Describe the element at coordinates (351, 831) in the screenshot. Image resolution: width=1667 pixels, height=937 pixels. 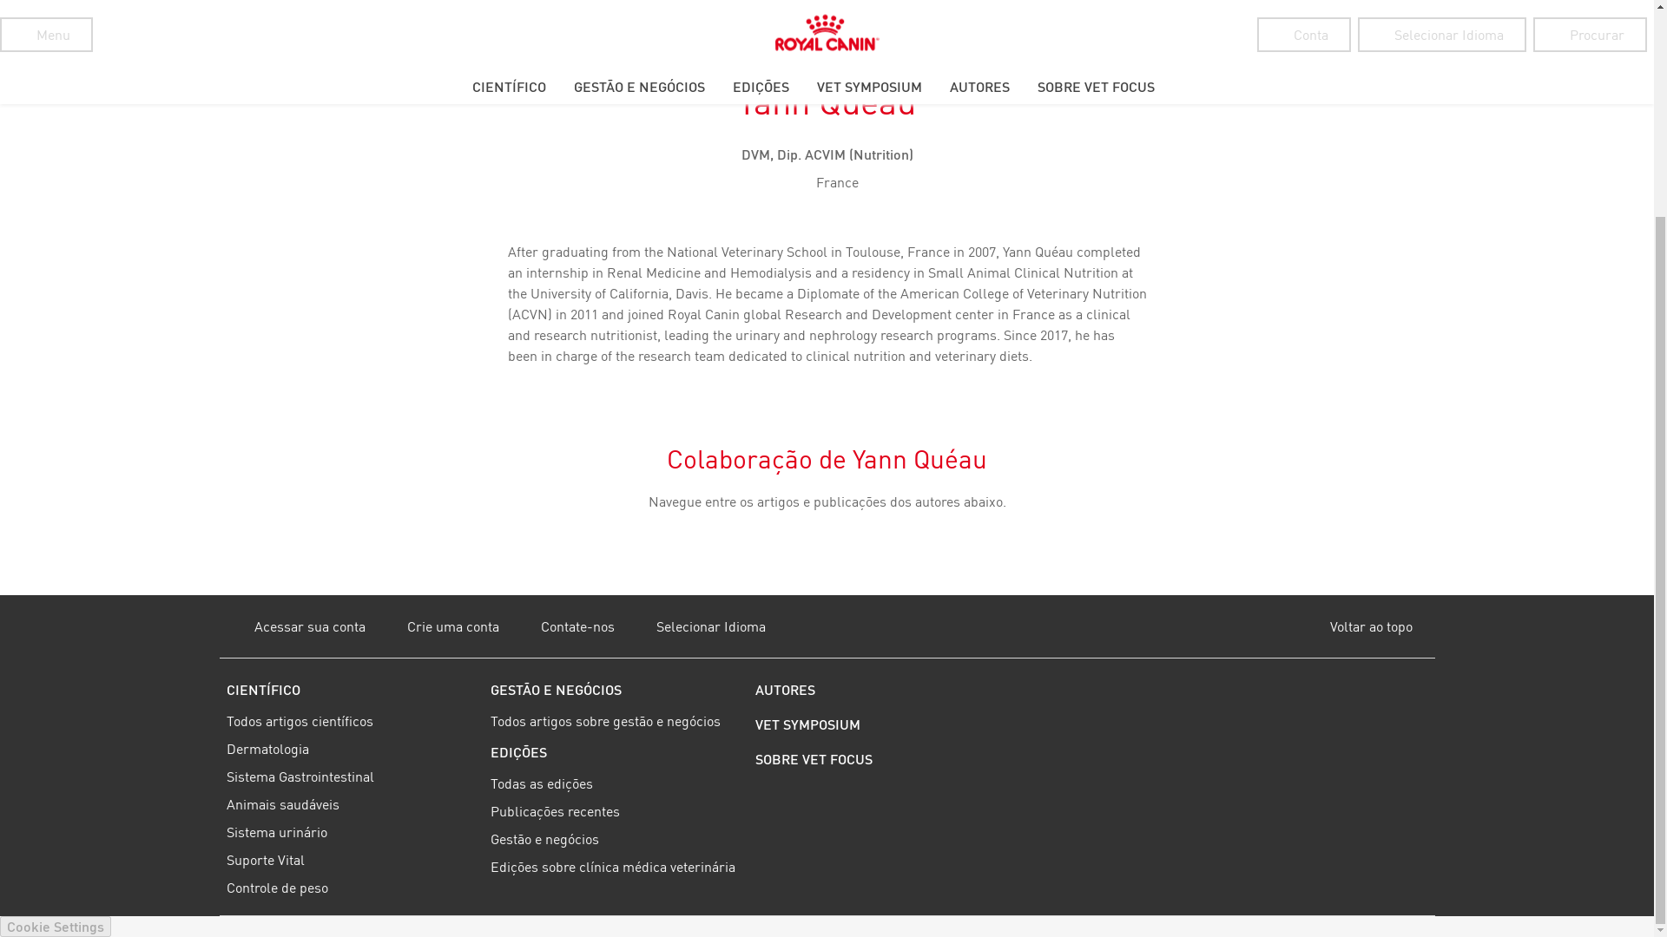
I see `Urinary` at that location.